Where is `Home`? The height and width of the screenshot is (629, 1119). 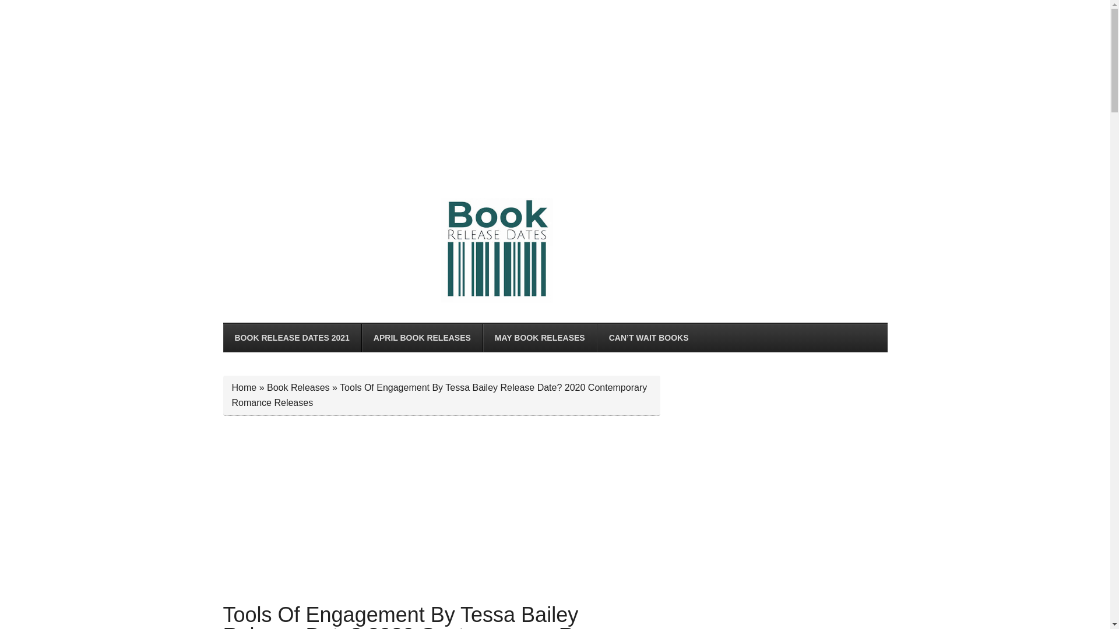 Home is located at coordinates (244, 387).